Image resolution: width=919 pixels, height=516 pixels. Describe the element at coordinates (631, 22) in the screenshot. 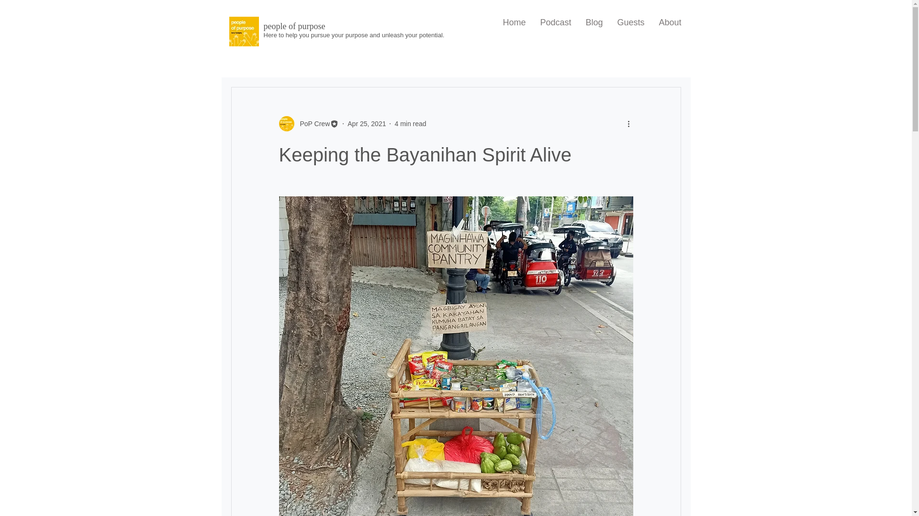

I see `Guests` at that location.